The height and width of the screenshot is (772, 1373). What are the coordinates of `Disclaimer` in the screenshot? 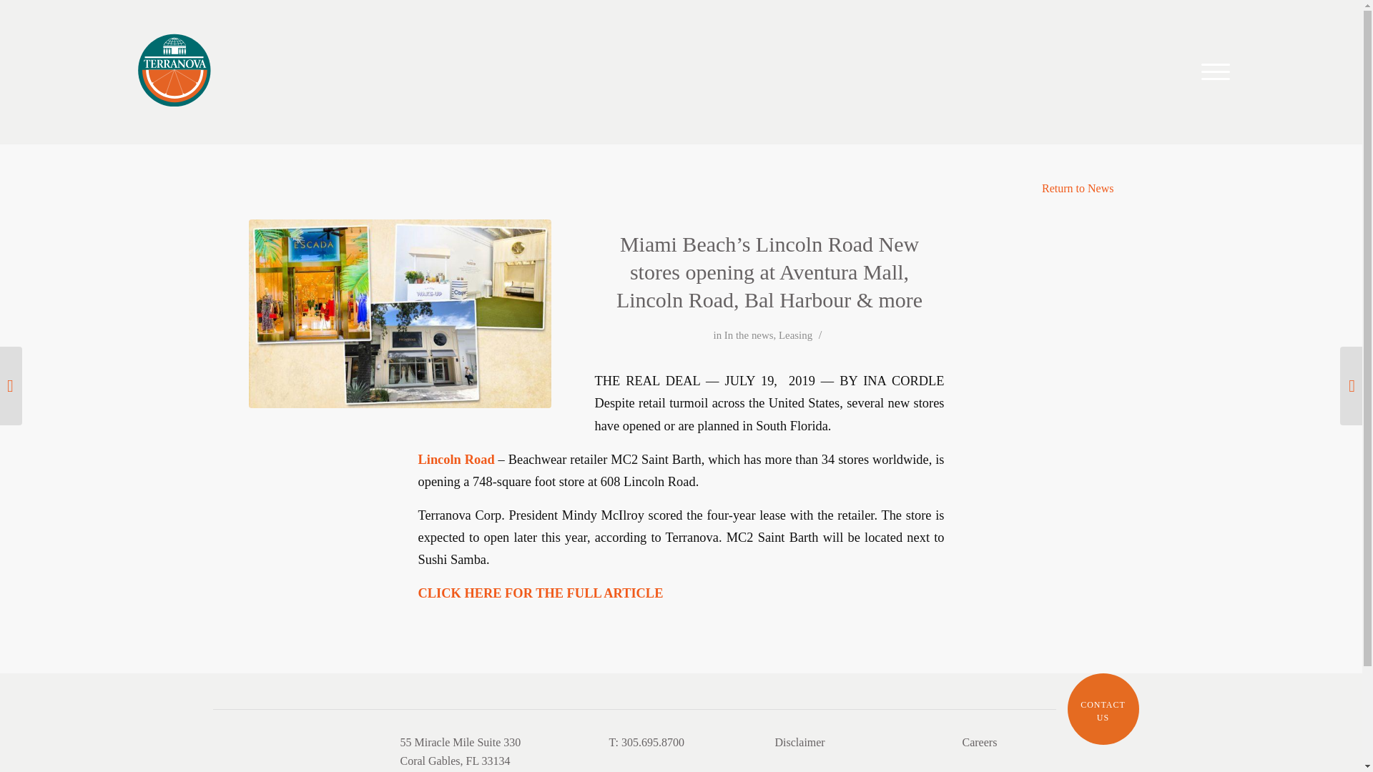 It's located at (1103, 711).